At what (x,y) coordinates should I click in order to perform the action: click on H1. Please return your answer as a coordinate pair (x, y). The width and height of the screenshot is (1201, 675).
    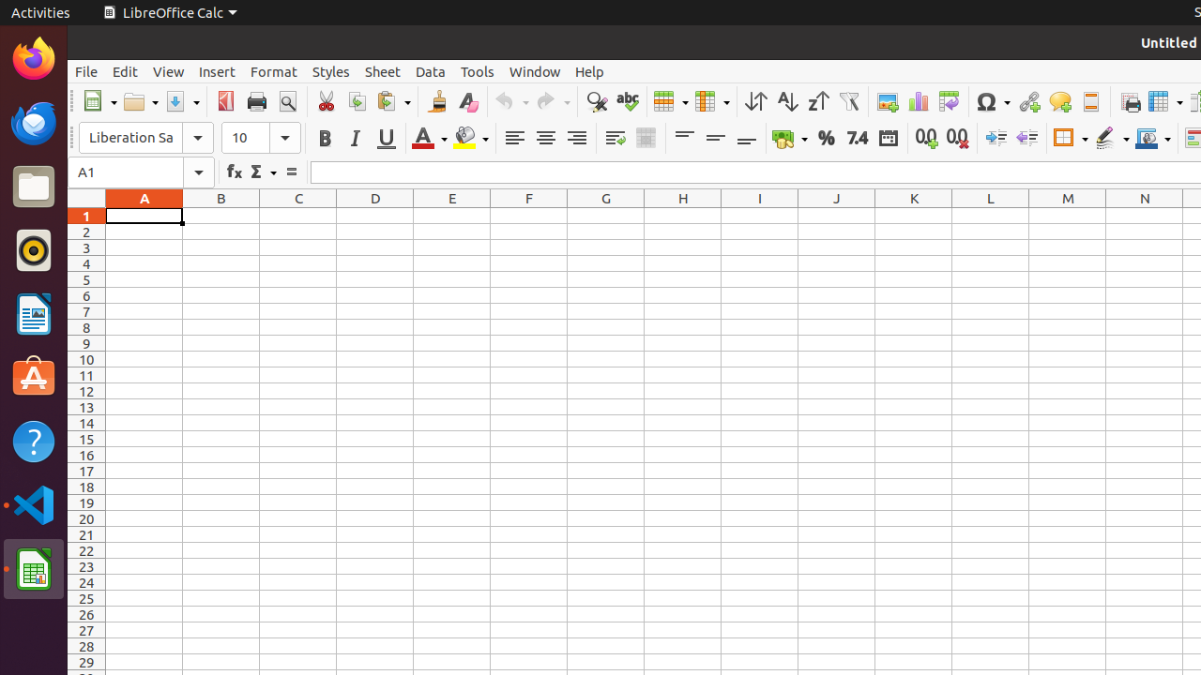
    Looking at the image, I should click on (683, 216).